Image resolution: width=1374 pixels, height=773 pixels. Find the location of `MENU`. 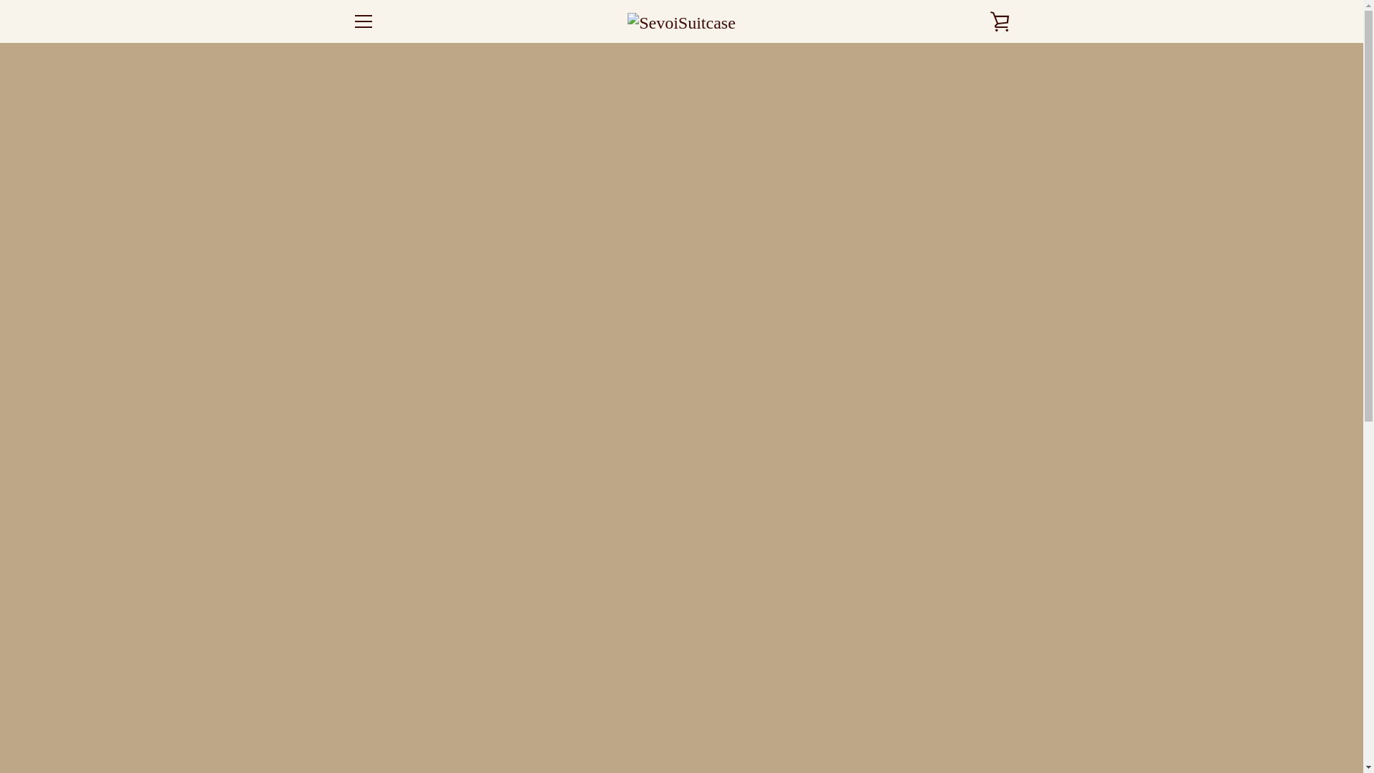

MENU is located at coordinates (362, 21).